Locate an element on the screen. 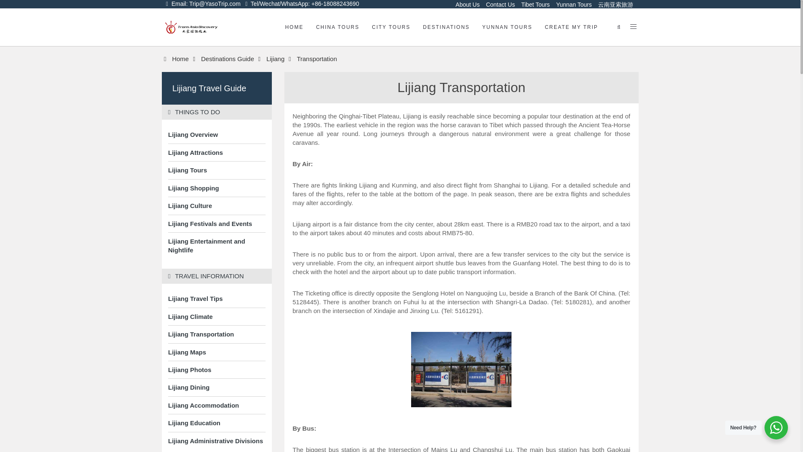 The width and height of the screenshot is (803, 452). Contact Us is located at coordinates (499, 5).